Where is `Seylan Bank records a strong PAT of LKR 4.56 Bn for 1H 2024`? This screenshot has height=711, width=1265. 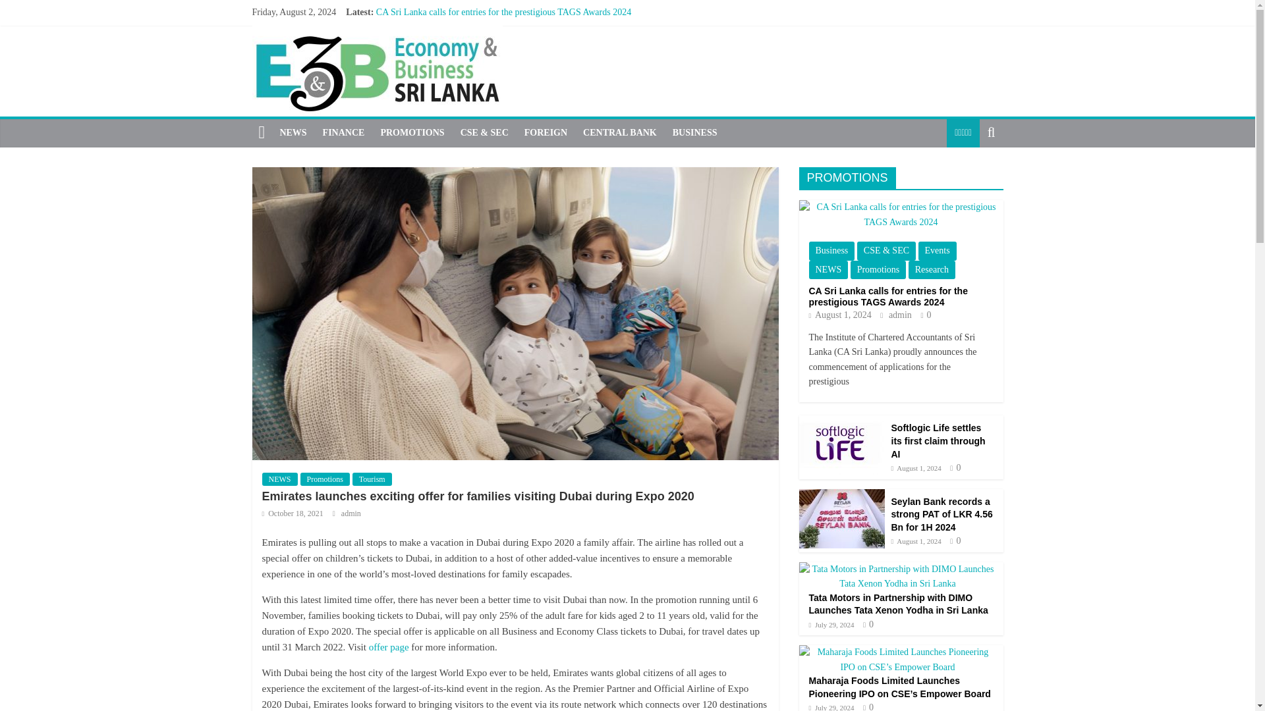 Seylan Bank records a strong PAT of LKR 4.56 Bn for 1H 2024 is located at coordinates (493, 42).